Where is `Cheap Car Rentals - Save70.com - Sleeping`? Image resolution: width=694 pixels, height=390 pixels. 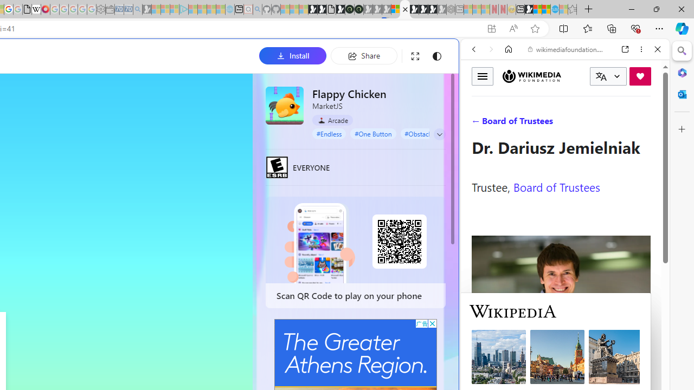 Cheap Car Rentals - Save70.com - Sleeping is located at coordinates (128, 10).